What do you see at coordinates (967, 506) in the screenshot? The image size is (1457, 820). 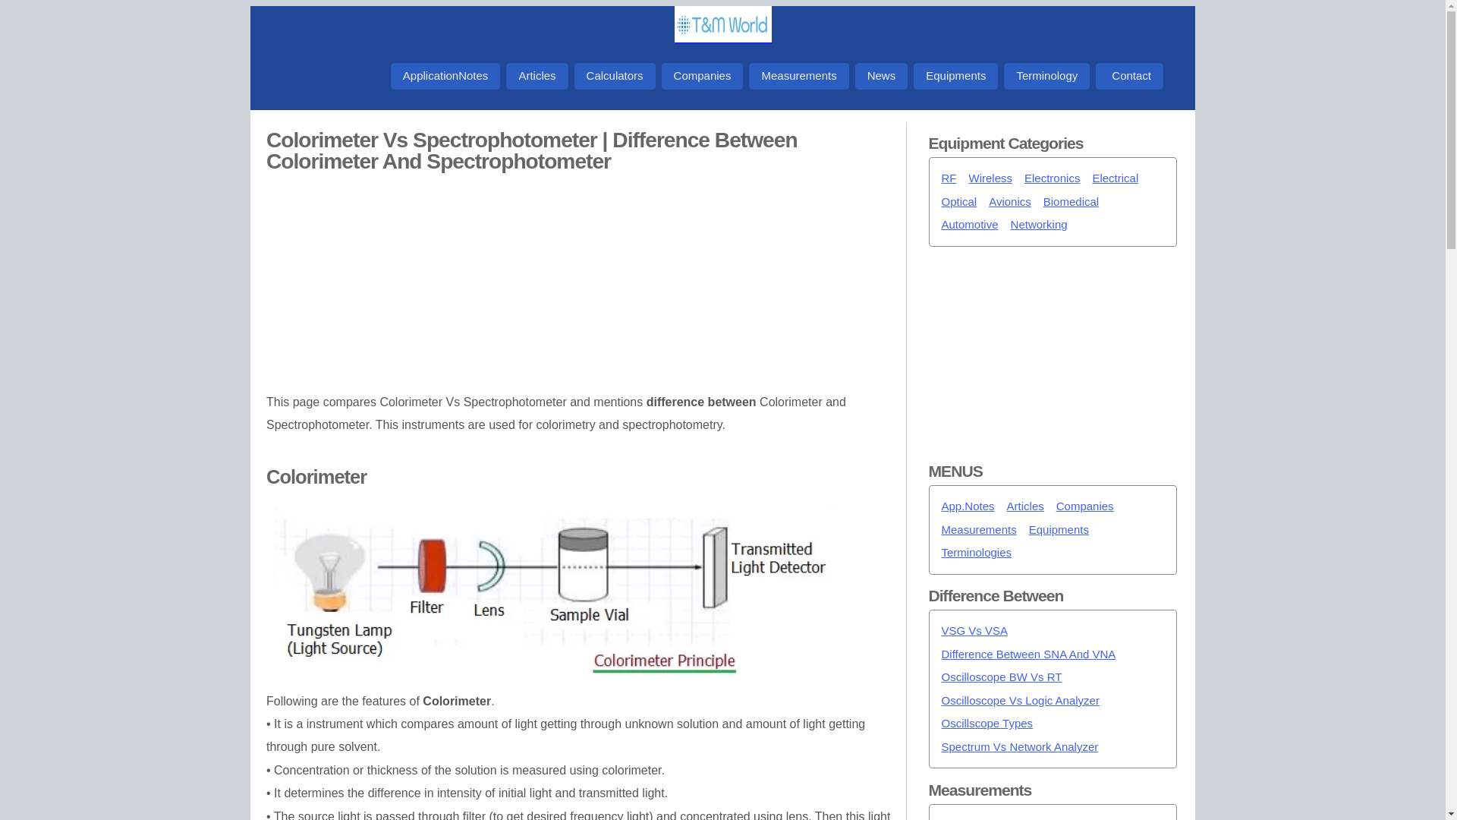 I see `App.Notes` at bounding box center [967, 506].